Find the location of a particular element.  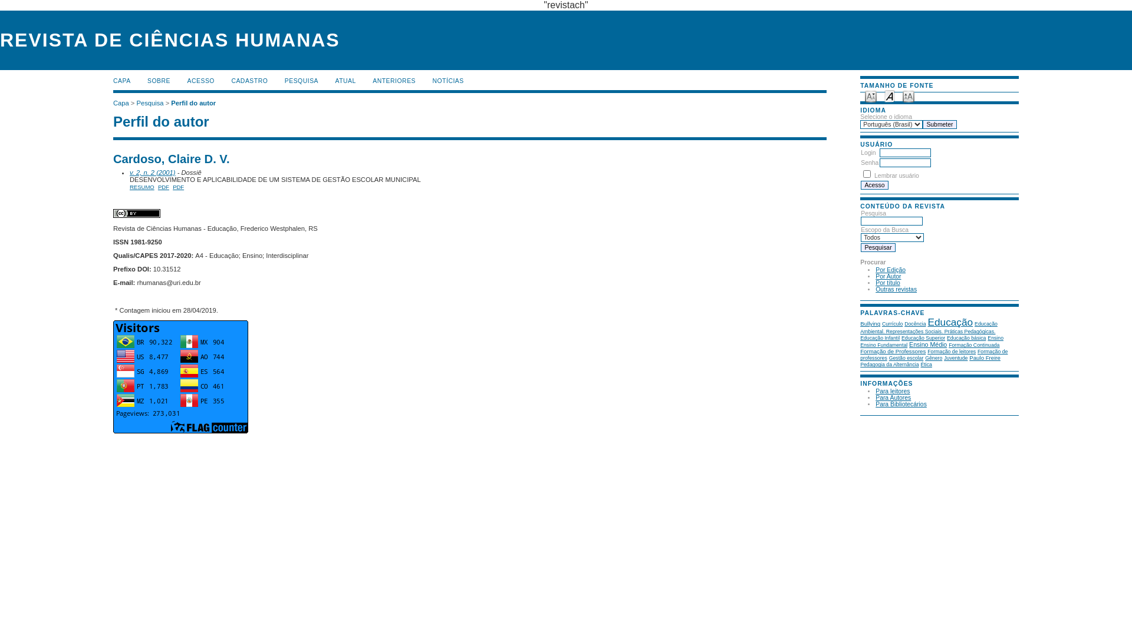

Perfil do autor is located at coordinates (193, 103).